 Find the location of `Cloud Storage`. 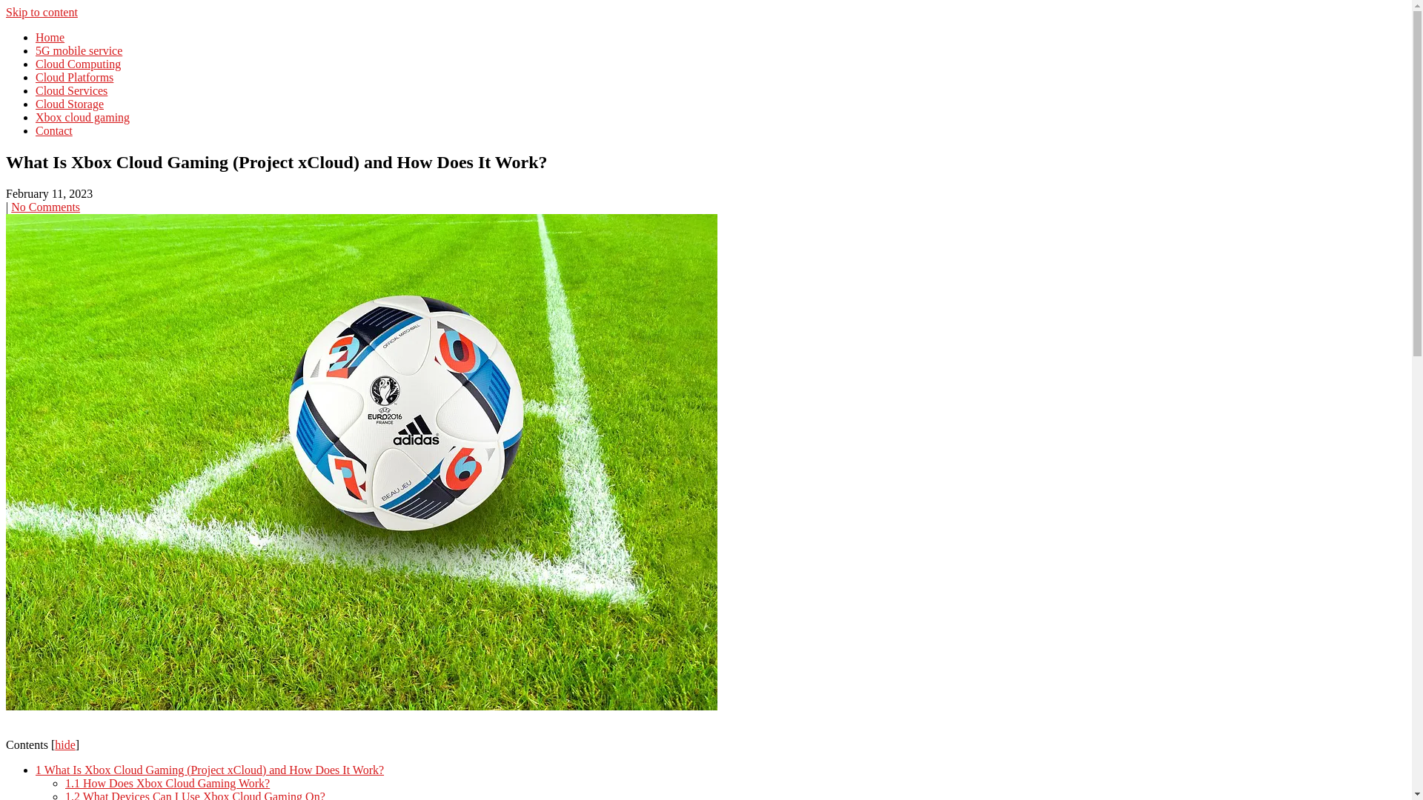

Cloud Storage is located at coordinates (70, 104).